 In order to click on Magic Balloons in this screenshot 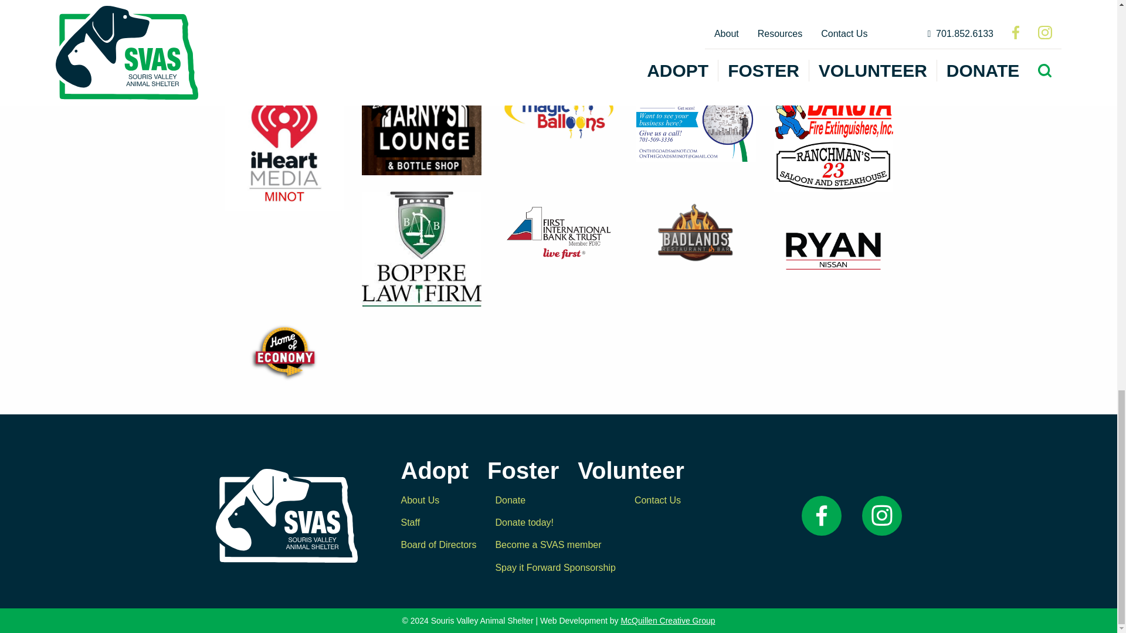, I will do `click(558, 113)`.